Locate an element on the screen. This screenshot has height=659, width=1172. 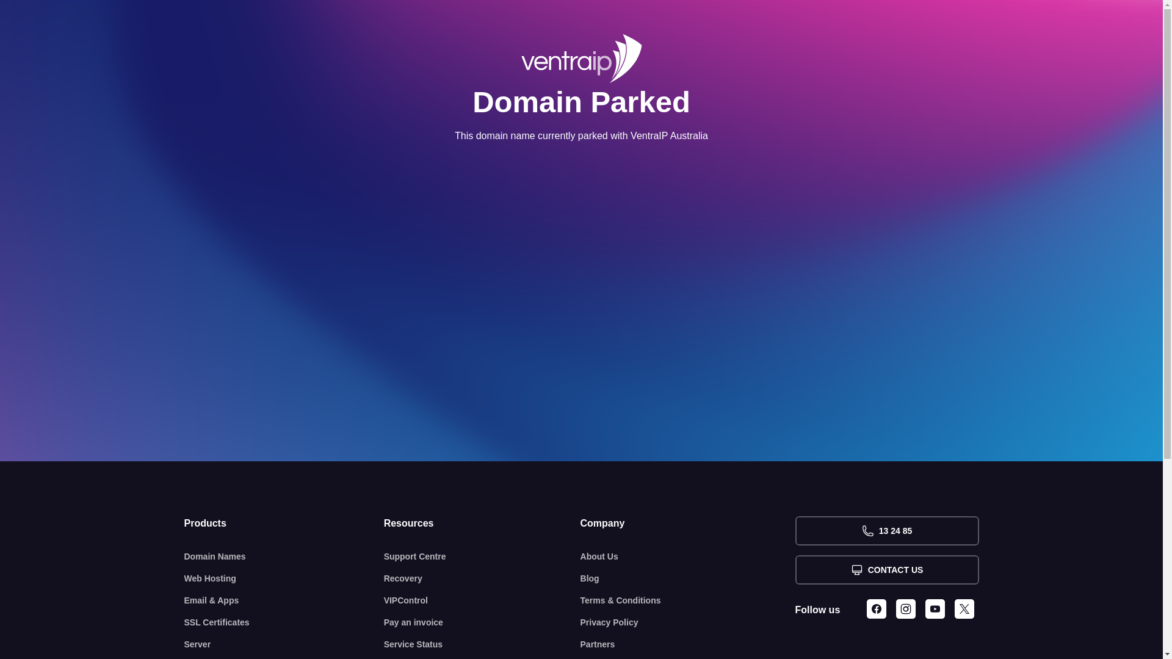
13 24 85 is located at coordinates (886, 531).